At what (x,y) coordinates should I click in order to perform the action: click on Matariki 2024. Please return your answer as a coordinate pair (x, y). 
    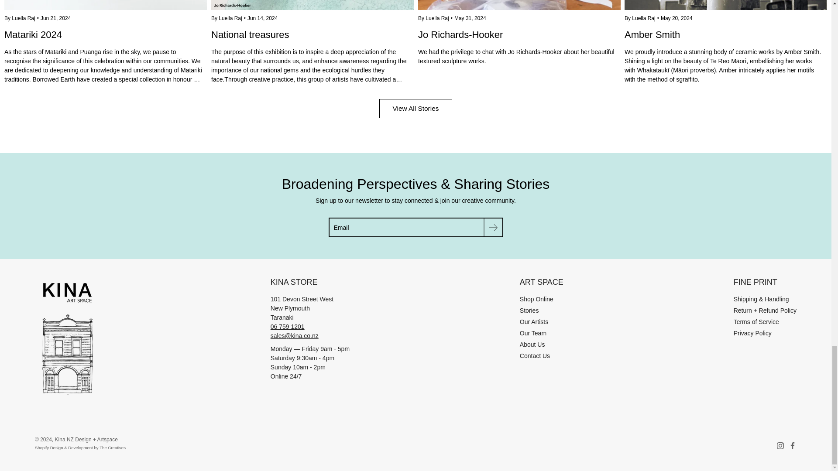
    Looking at the image, I should click on (106, 5).